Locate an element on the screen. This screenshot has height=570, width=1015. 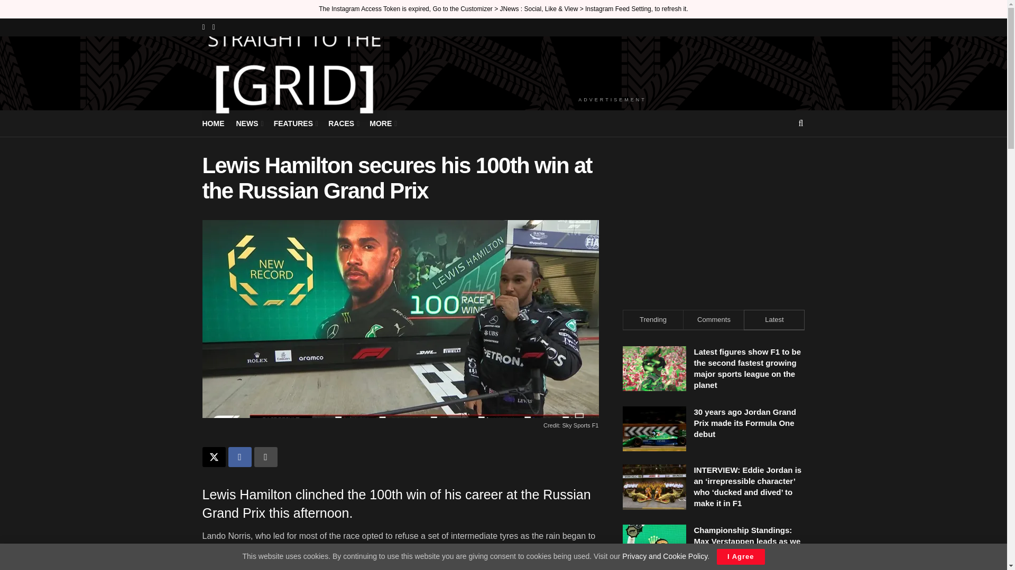
FEATURES is located at coordinates (295, 123).